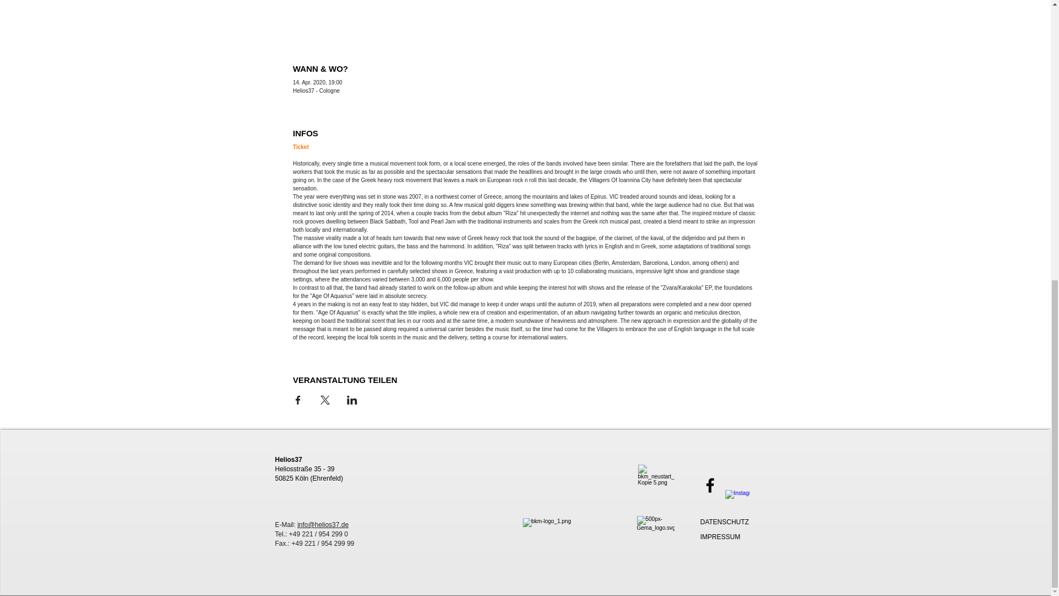 The height and width of the screenshot is (596, 1059). I want to click on IMPRESSUM, so click(720, 536).